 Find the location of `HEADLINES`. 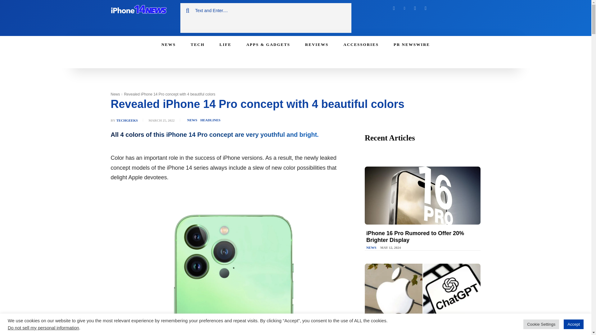

HEADLINES is located at coordinates (210, 120).